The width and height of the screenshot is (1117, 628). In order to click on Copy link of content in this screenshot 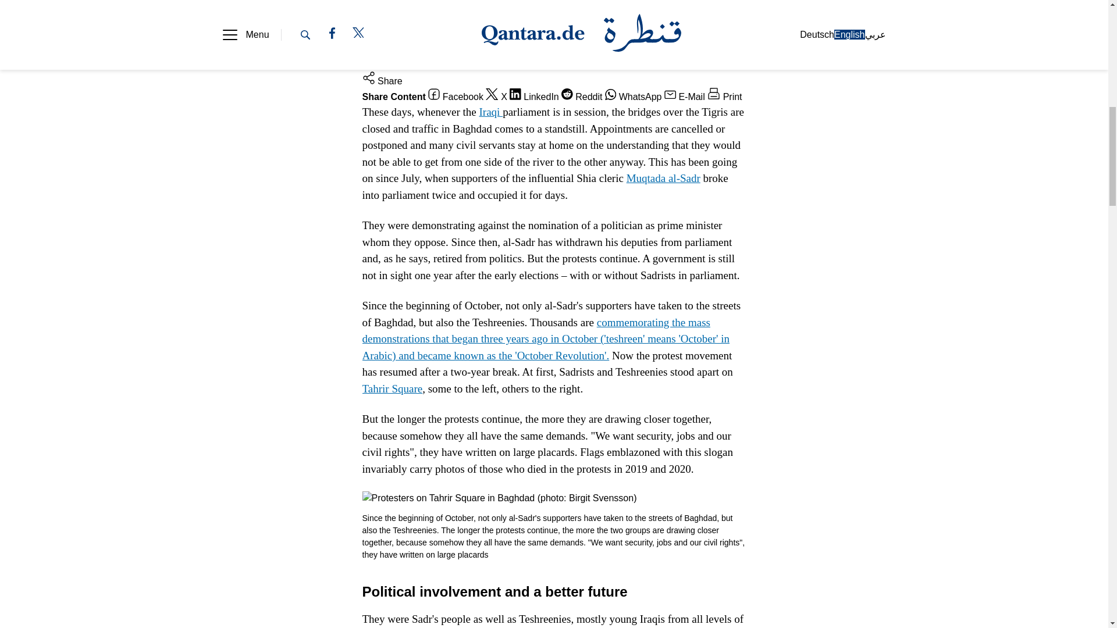, I will do `click(518, 64)`.